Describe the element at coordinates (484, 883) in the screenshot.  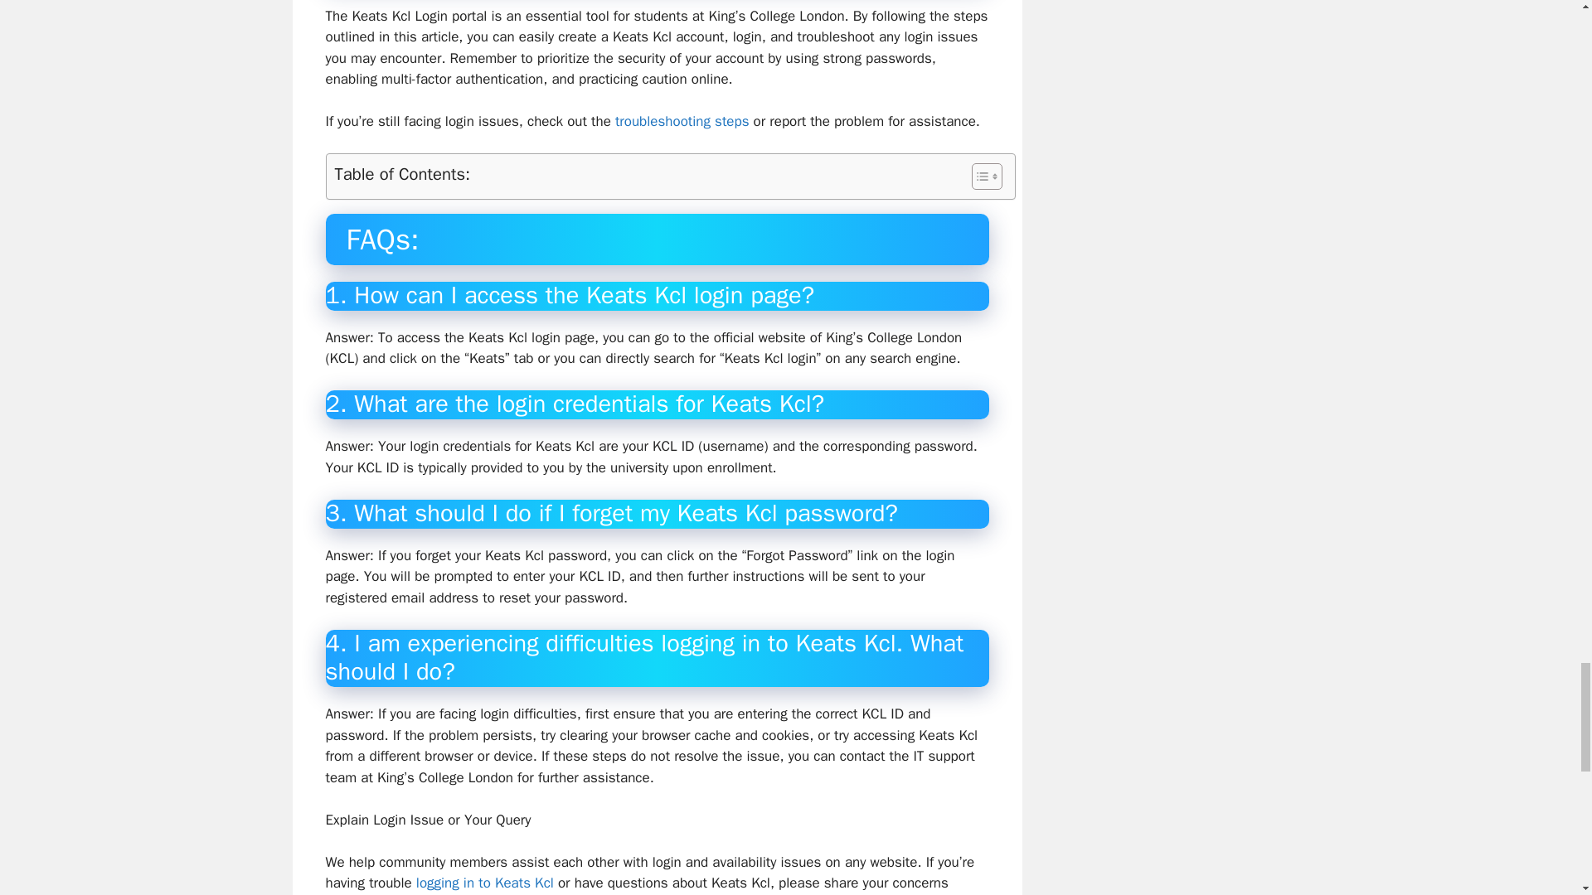
I see `logging in to Keats Kcl` at that location.